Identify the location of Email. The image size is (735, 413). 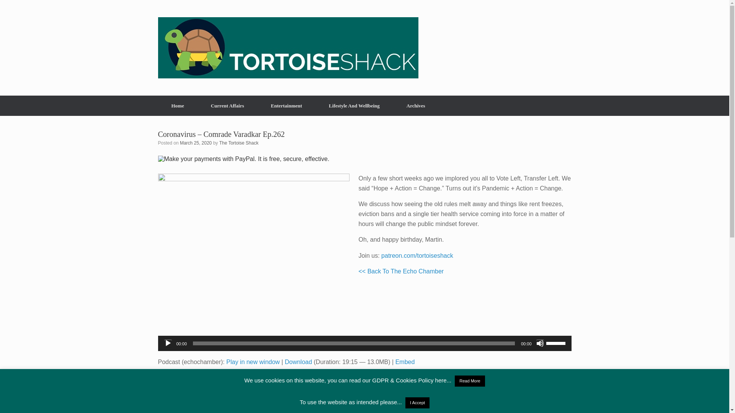
(267, 378).